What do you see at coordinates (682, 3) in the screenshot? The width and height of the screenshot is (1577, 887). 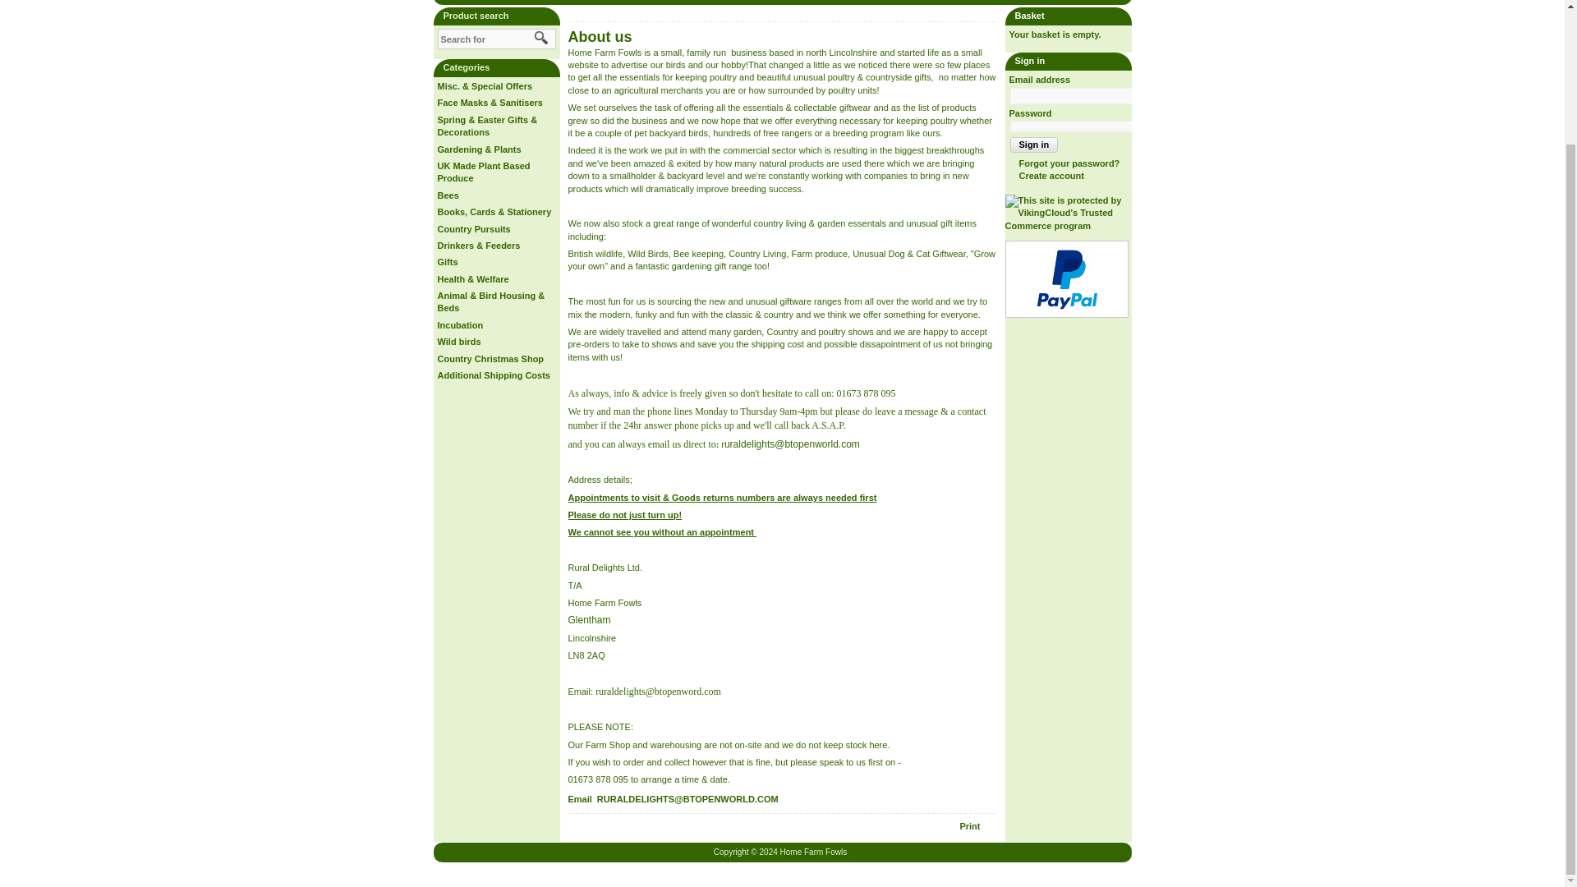 I see `About us` at bounding box center [682, 3].